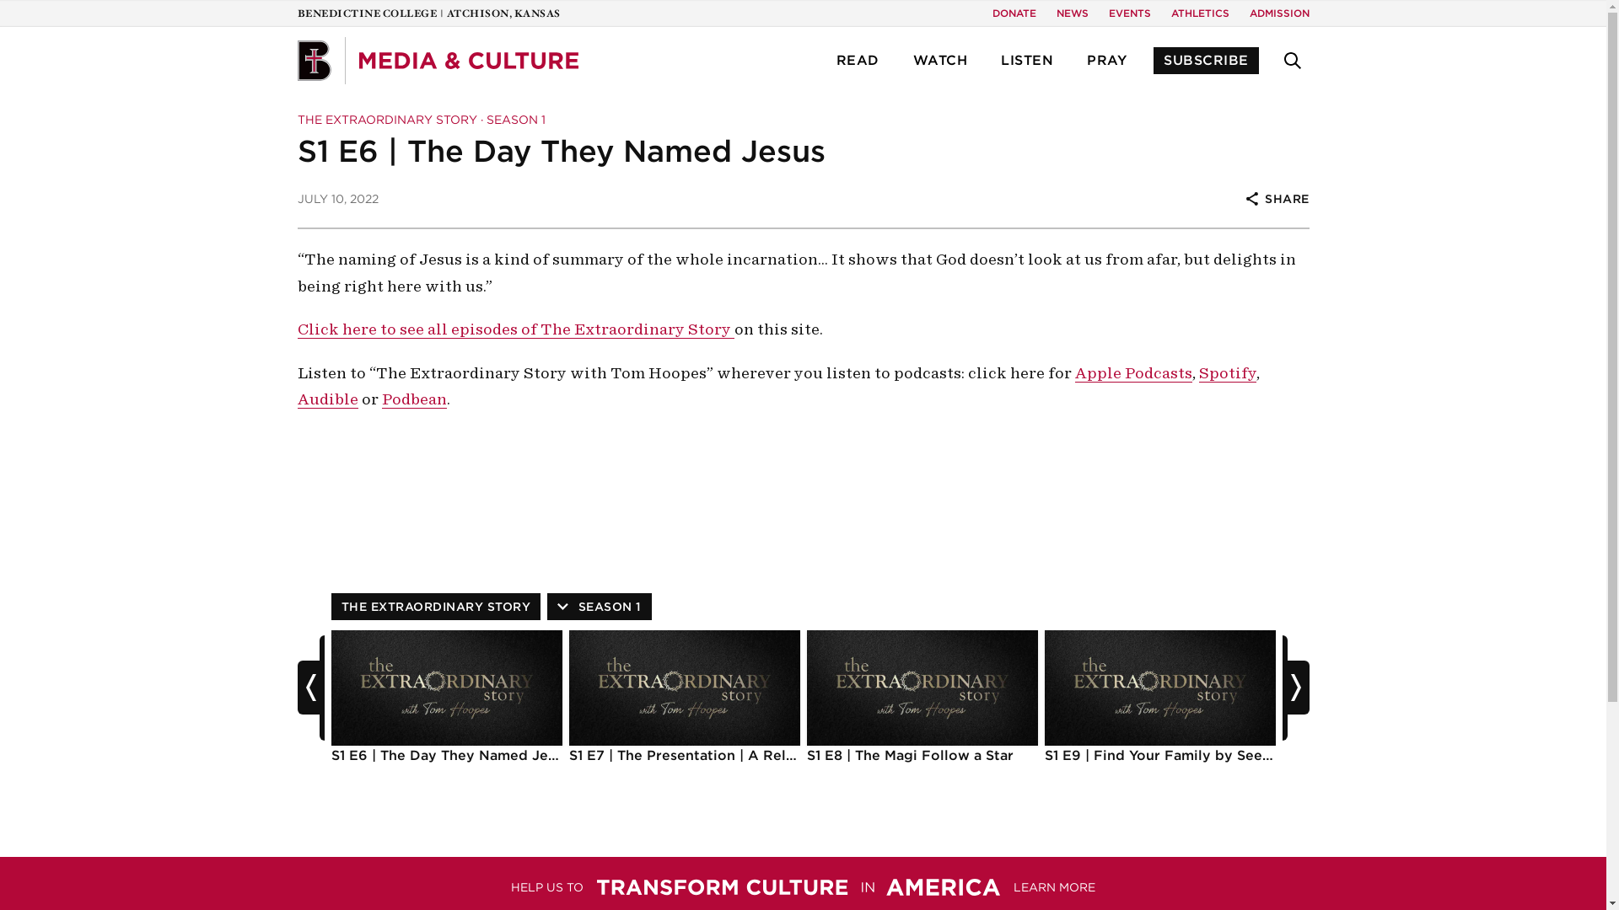  What do you see at coordinates (514, 120) in the screenshot?
I see `Season 1` at bounding box center [514, 120].